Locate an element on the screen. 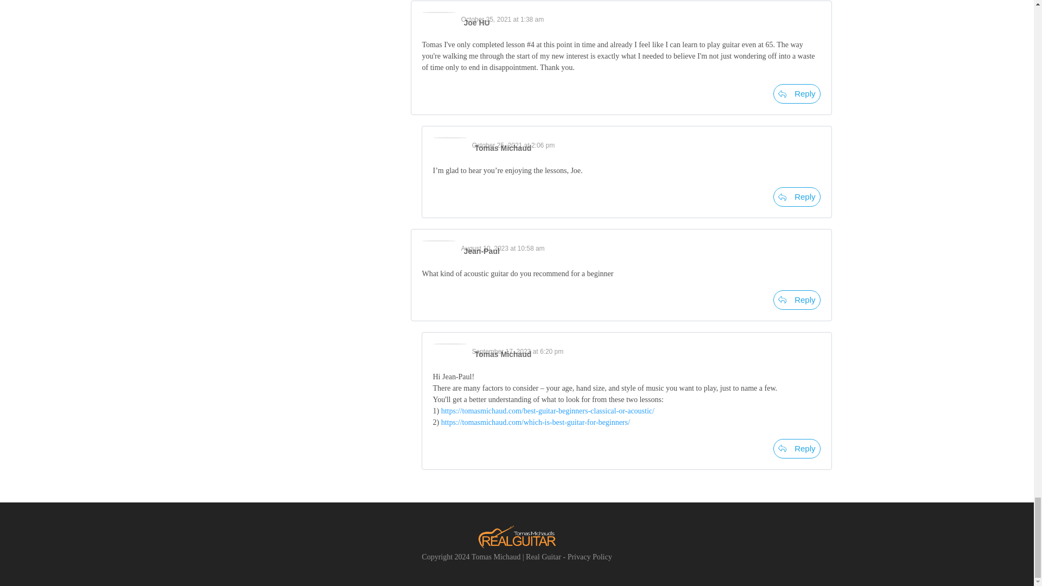 This screenshot has height=586, width=1042. October 25, 2021 at 2:06 pm is located at coordinates (513, 145).